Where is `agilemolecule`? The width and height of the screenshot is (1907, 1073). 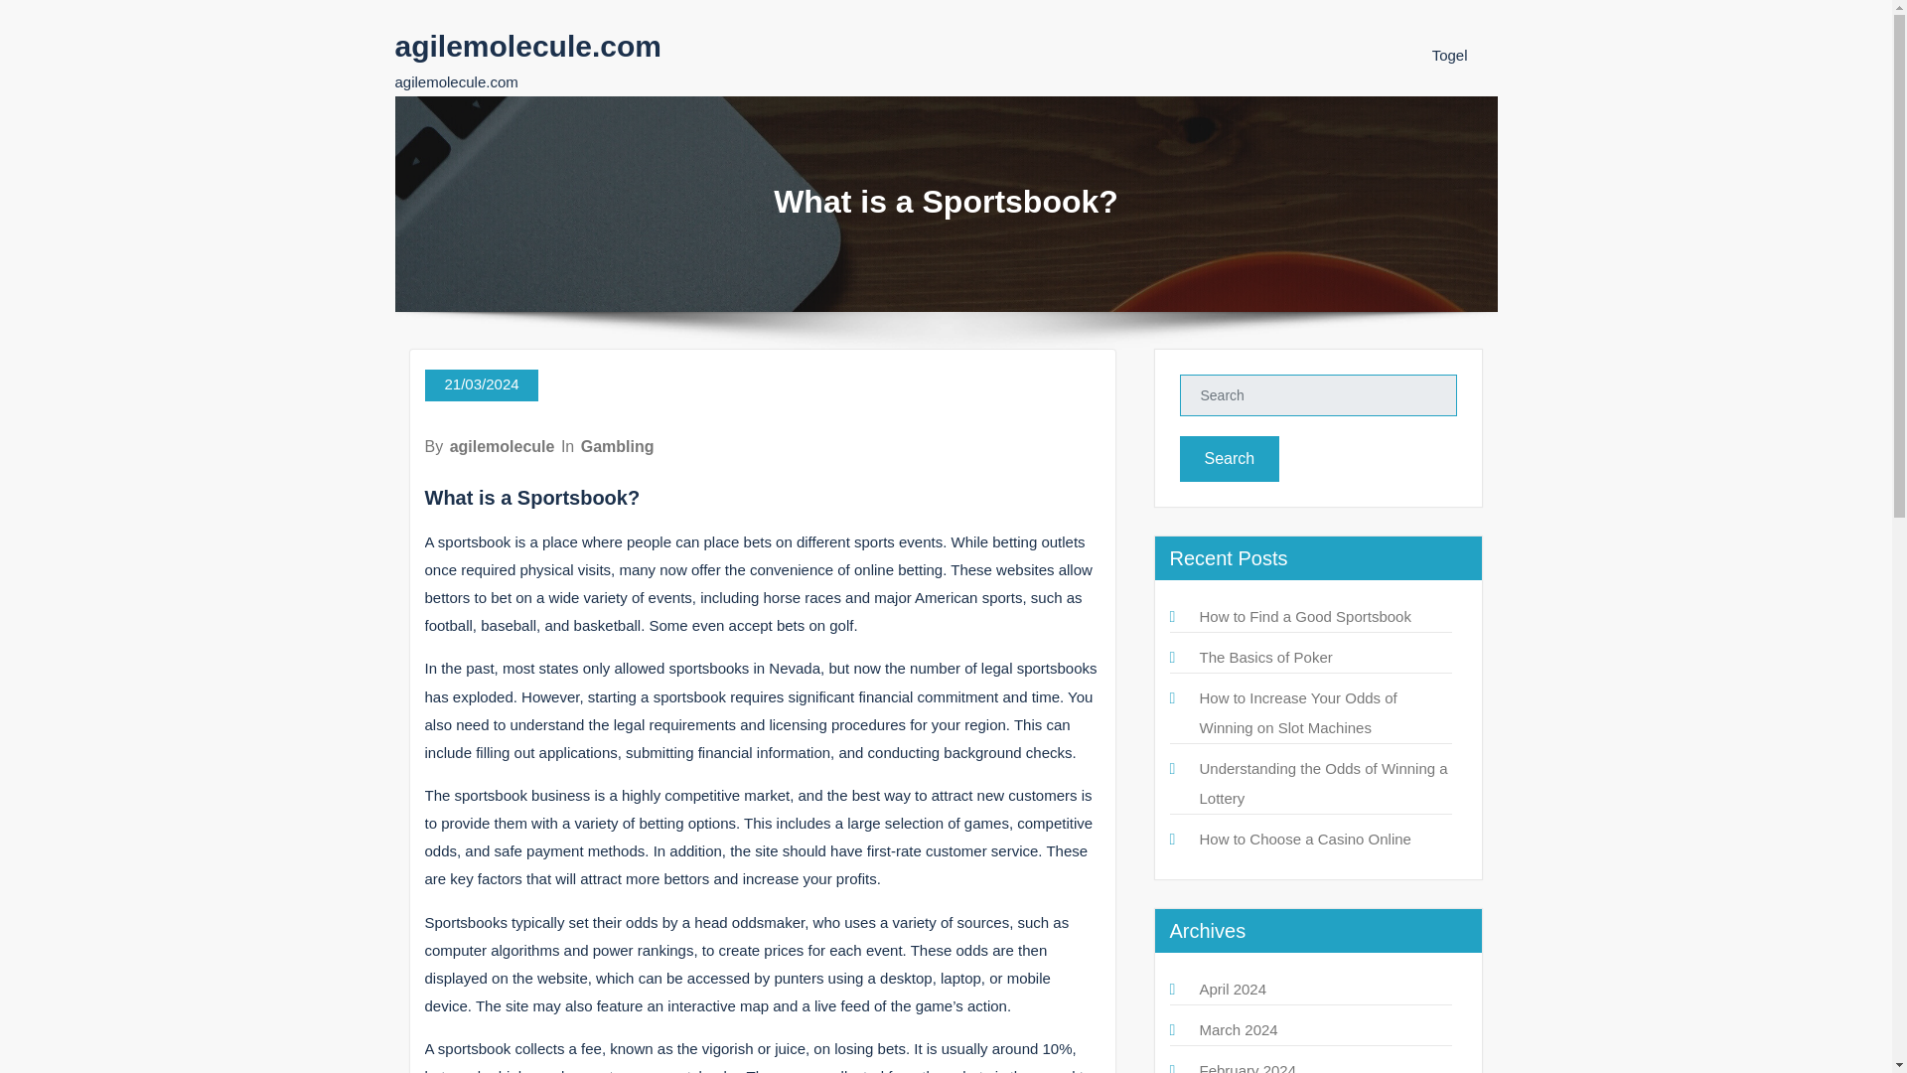 agilemolecule is located at coordinates (503, 445).